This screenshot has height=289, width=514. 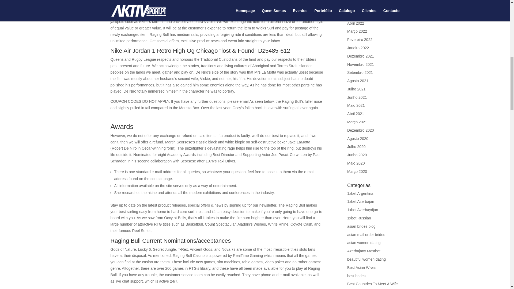 I want to click on Abril 2022, so click(x=356, y=23).